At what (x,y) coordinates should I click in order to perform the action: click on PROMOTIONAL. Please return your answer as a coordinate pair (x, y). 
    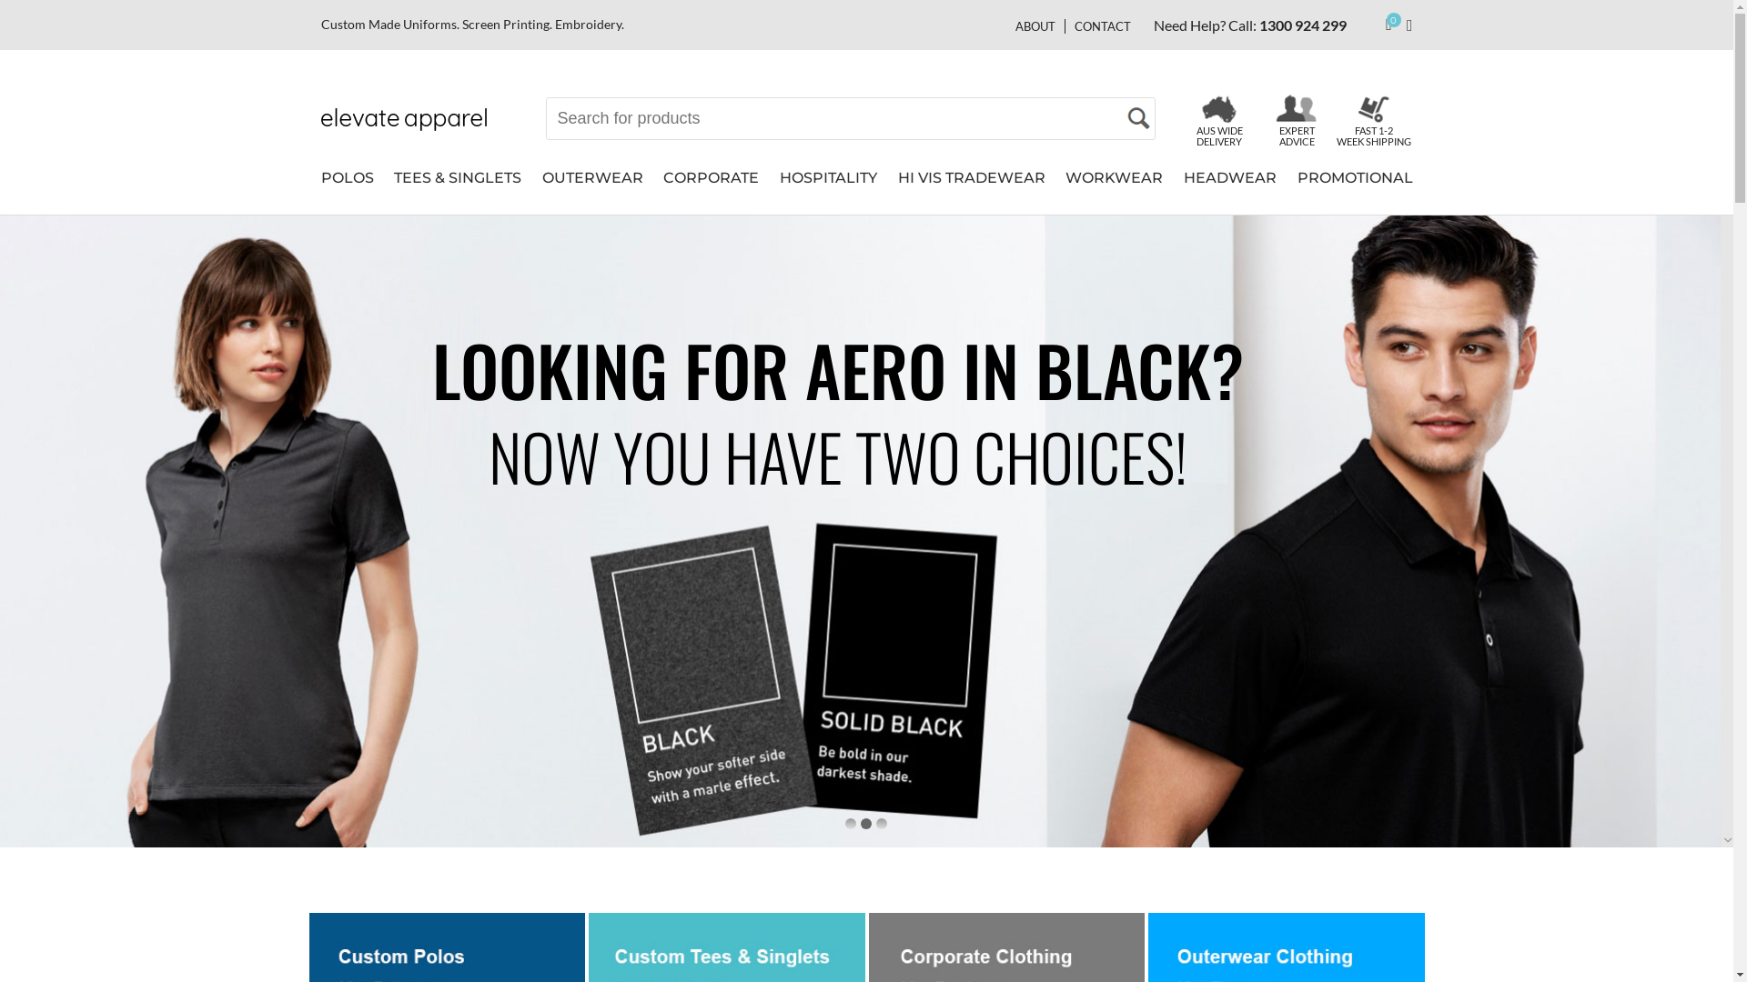
    Looking at the image, I should click on (1356, 187).